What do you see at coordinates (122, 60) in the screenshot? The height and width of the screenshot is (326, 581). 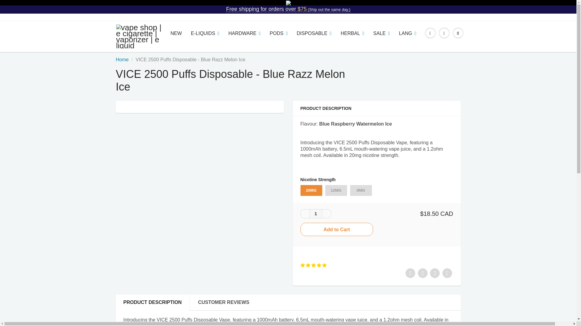 I see `Home` at bounding box center [122, 60].